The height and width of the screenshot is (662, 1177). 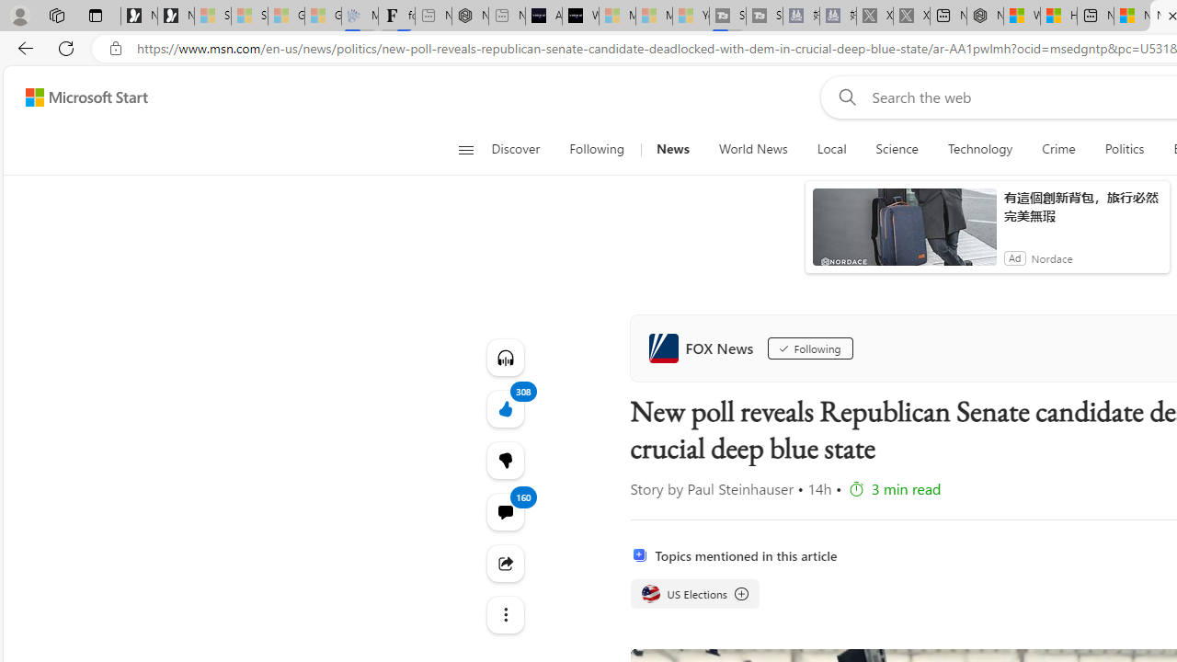 What do you see at coordinates (617, 17) in the screenshot?
I see `Microsoft Start Sports - Sleeping` at bounding box center [617, 17].